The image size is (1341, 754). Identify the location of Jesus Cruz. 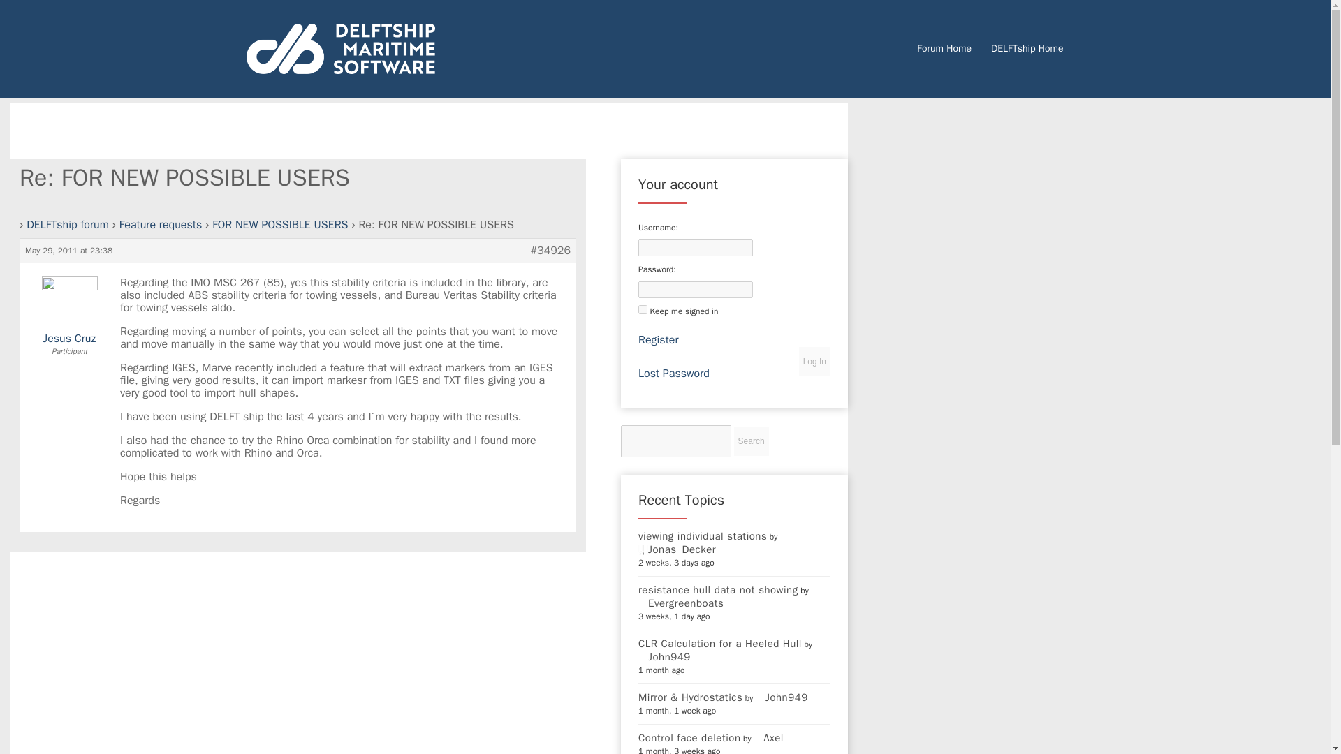
(70, 318).